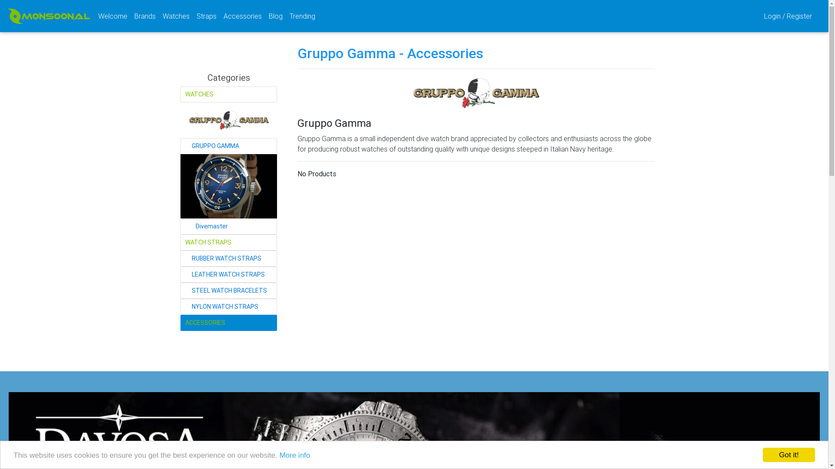 This screenshot has width=835, height=469. Describe the element at coordinates (476, 93) in the screenshot. I see `Gruppo Gamma` at that location.